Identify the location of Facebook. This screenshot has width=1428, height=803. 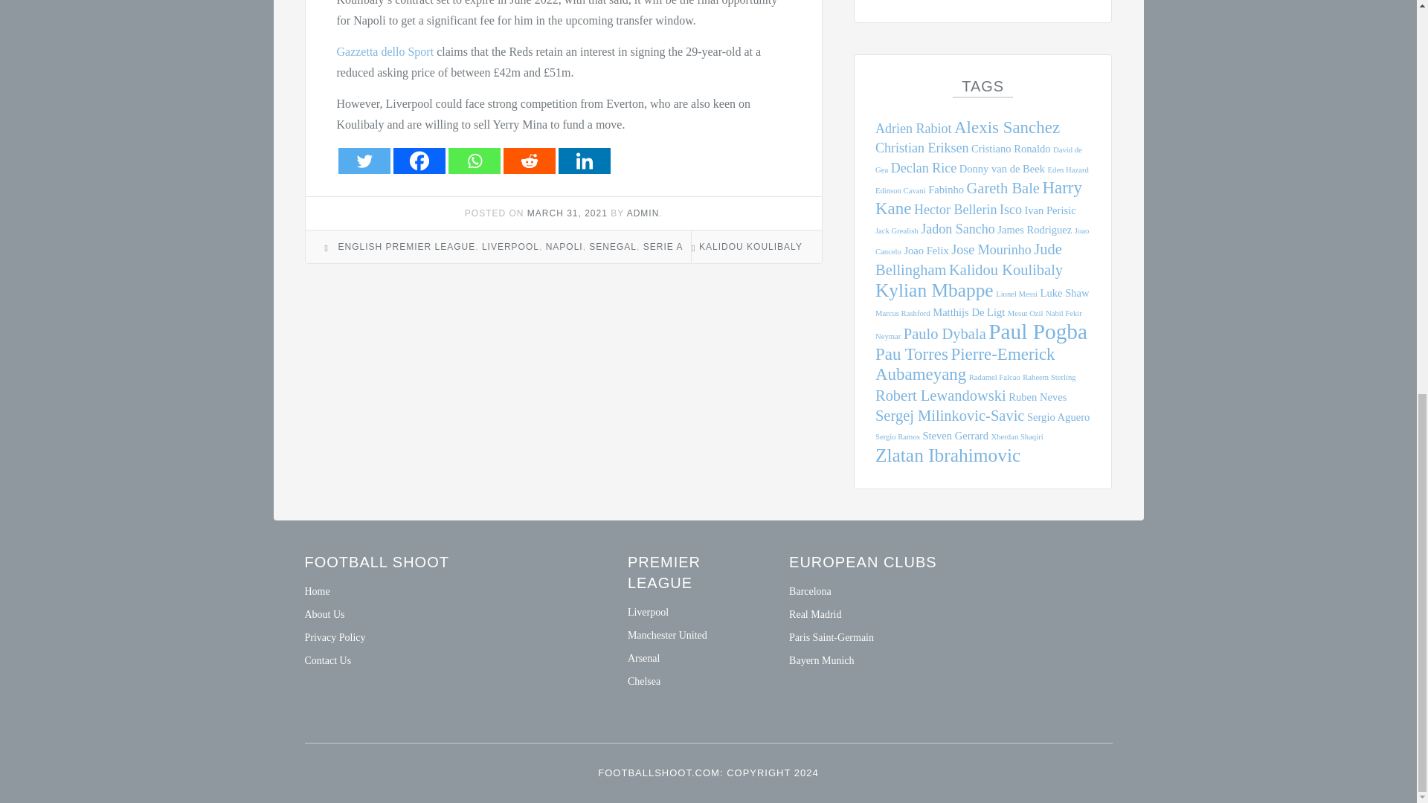
(418, 161).